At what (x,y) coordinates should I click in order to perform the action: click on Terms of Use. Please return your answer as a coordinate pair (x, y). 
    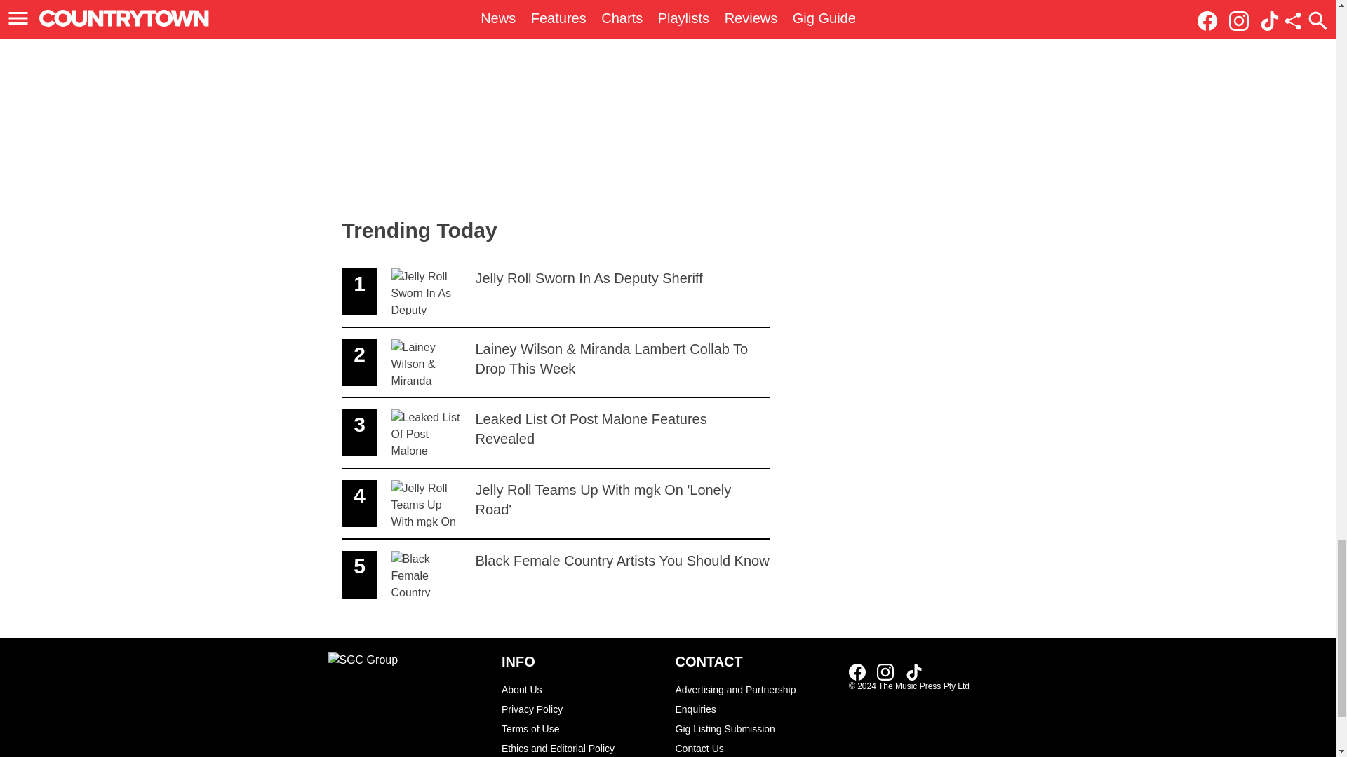
    Looking at the image, I should click on (581, 748).